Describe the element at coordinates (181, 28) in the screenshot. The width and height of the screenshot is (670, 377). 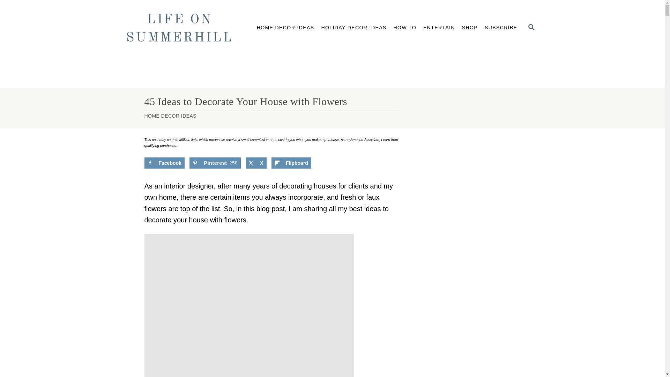
I see `LIFE ON SUMMERHILL` at that location.